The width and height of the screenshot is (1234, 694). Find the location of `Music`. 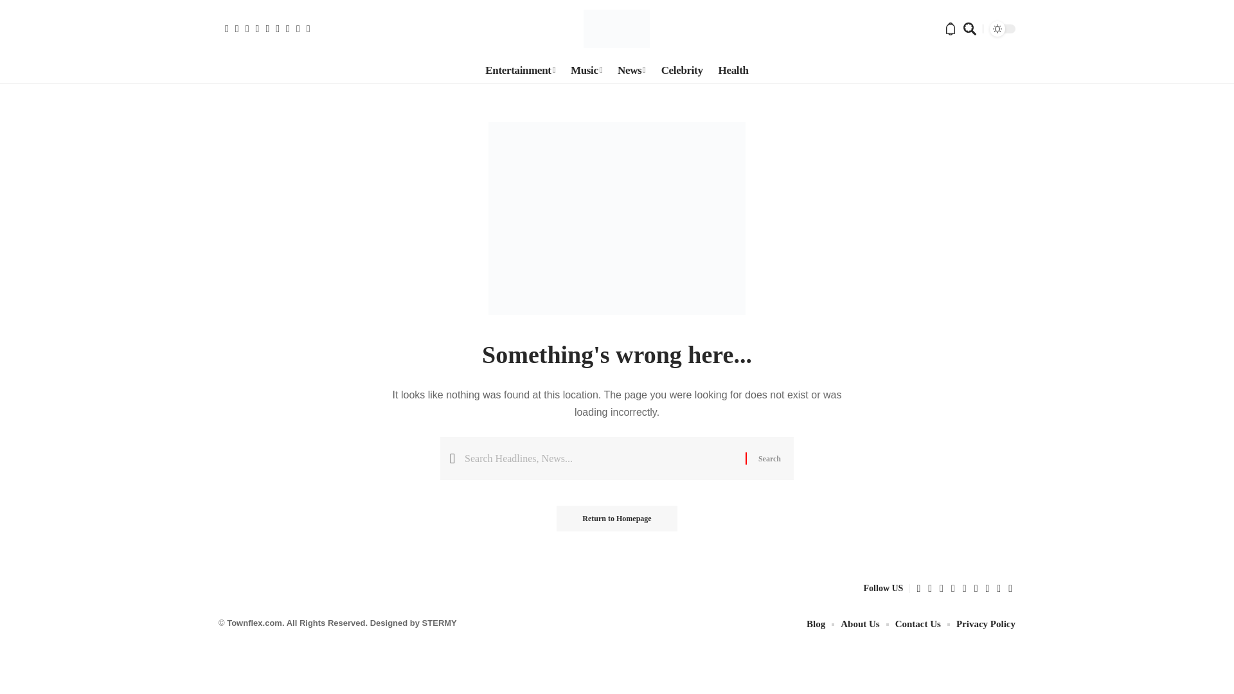

Music is located at coordinates (586, 70).